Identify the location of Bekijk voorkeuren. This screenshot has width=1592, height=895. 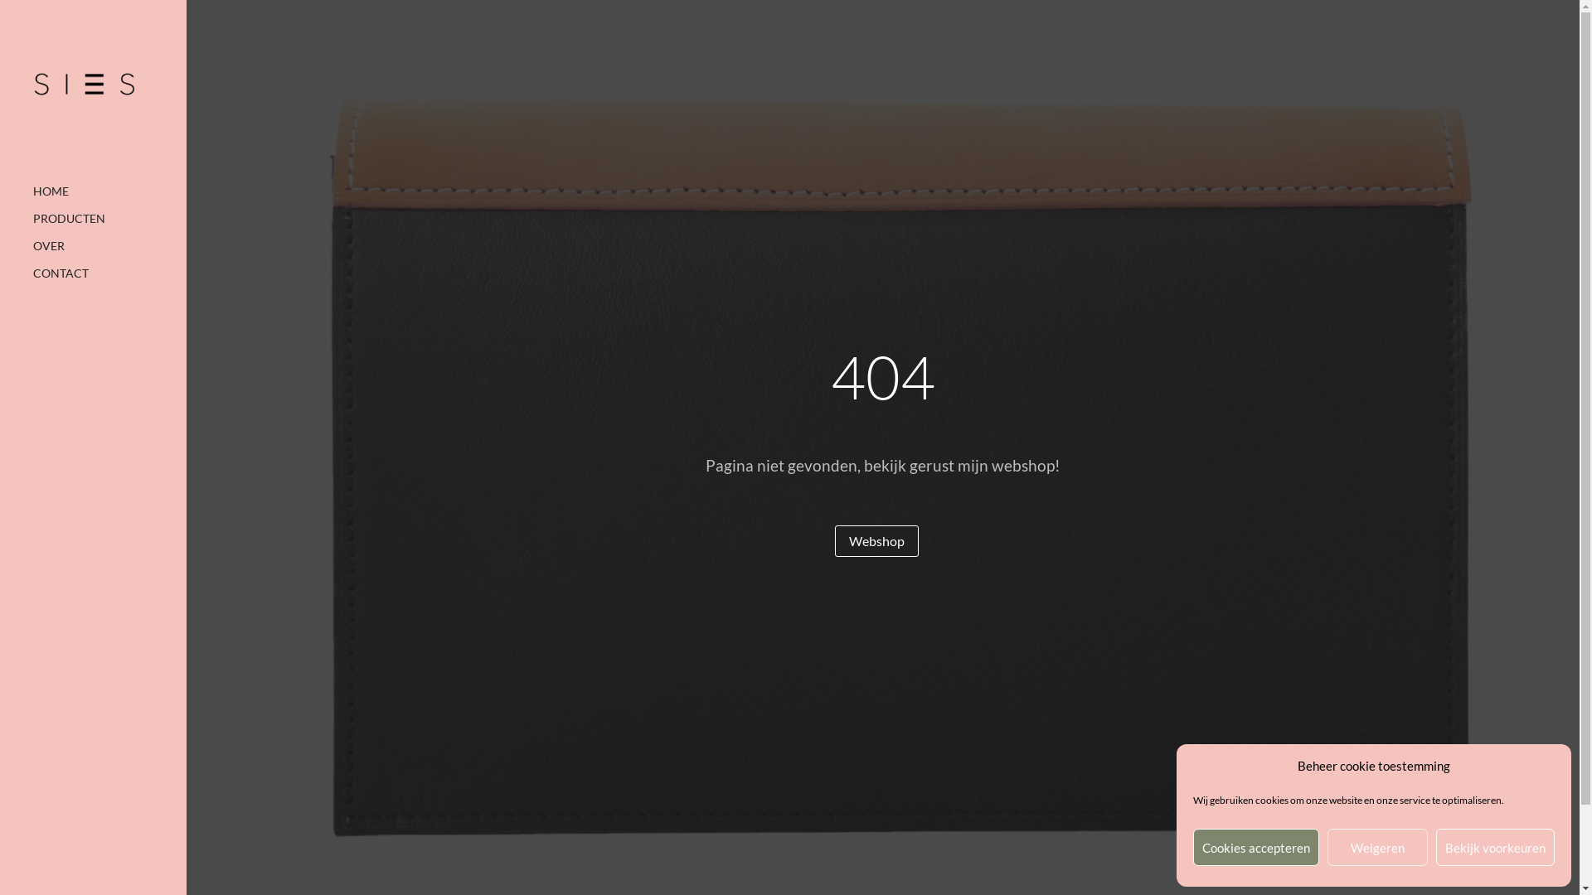
(1496, 847).